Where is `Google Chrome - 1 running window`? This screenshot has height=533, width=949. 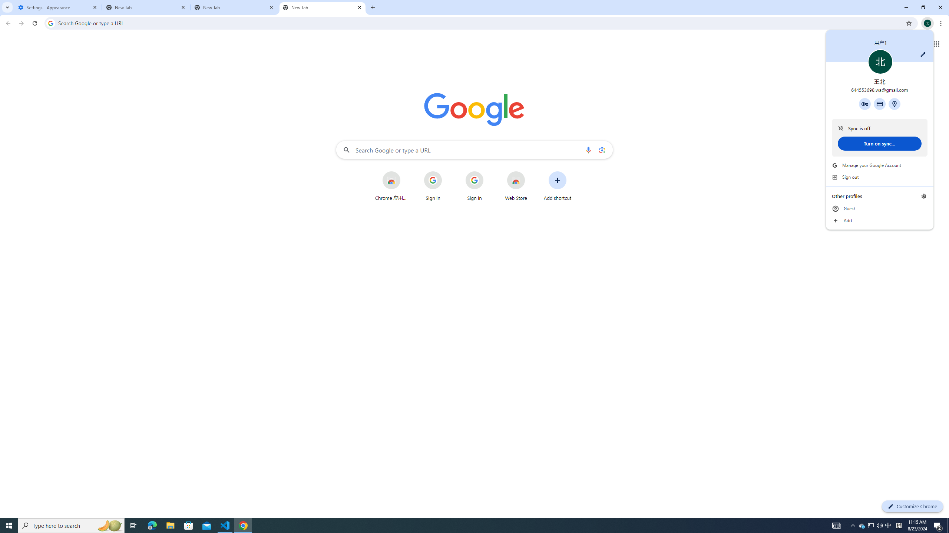 Google Chrome - 1 running window is located at coordinates (243, 526).